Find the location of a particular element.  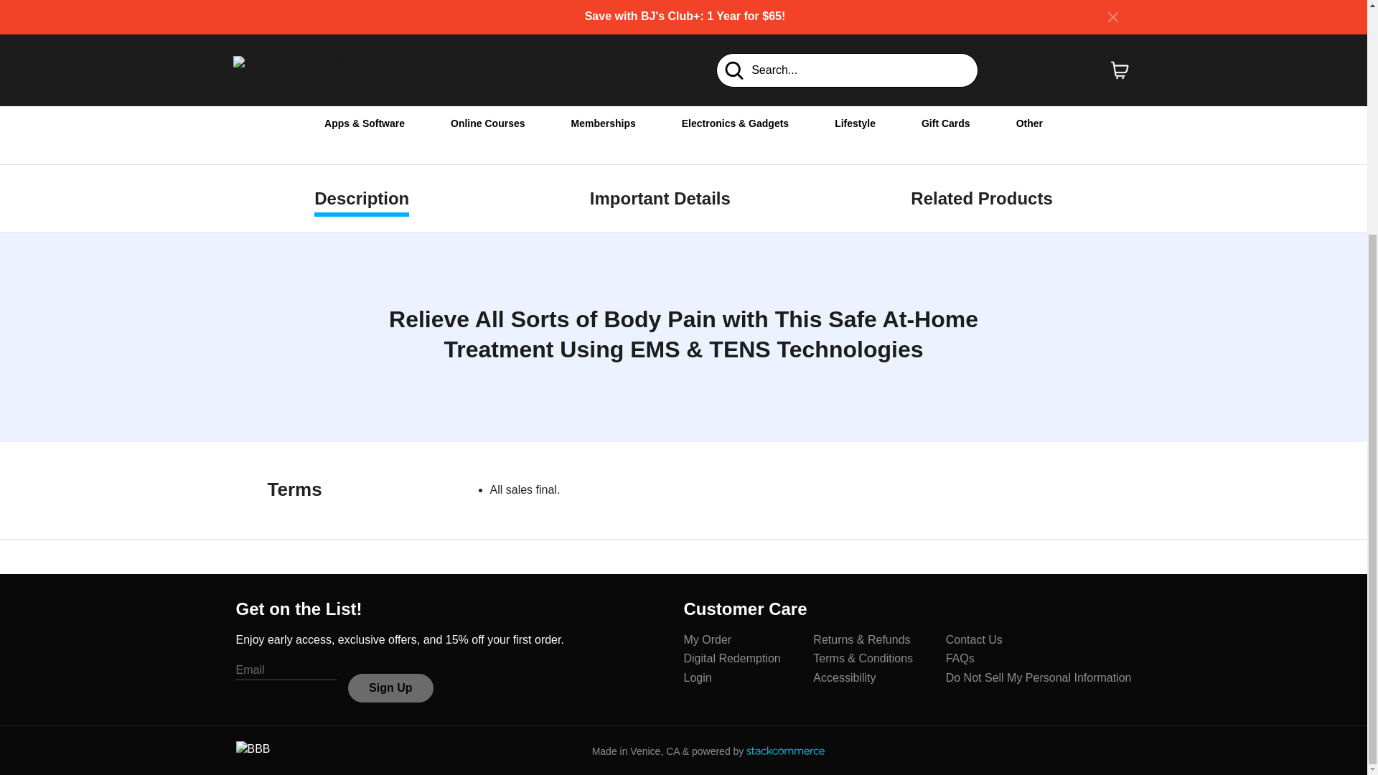

StackCommerce is located at coordinates (785, 751).